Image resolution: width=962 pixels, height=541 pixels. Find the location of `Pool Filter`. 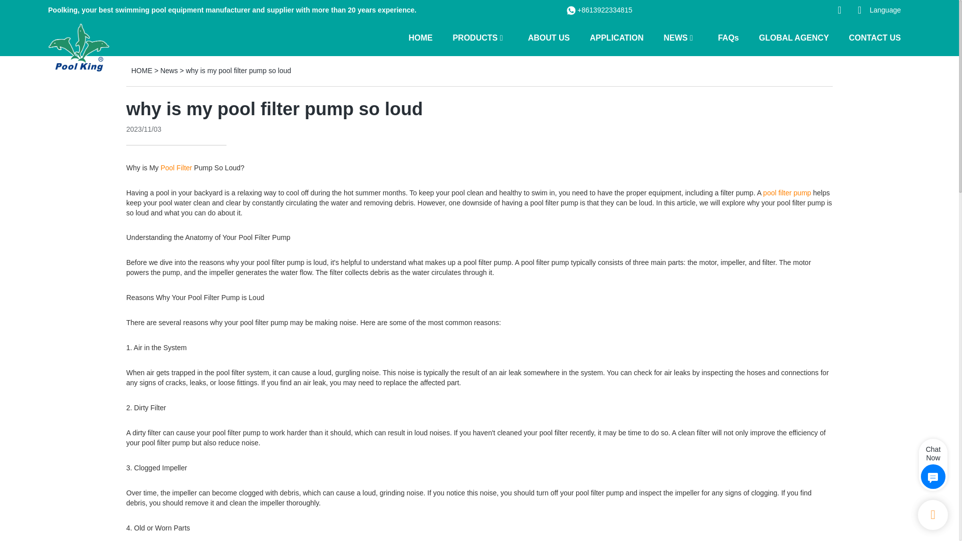

Pool Filter is located at coordinates (176, 168).